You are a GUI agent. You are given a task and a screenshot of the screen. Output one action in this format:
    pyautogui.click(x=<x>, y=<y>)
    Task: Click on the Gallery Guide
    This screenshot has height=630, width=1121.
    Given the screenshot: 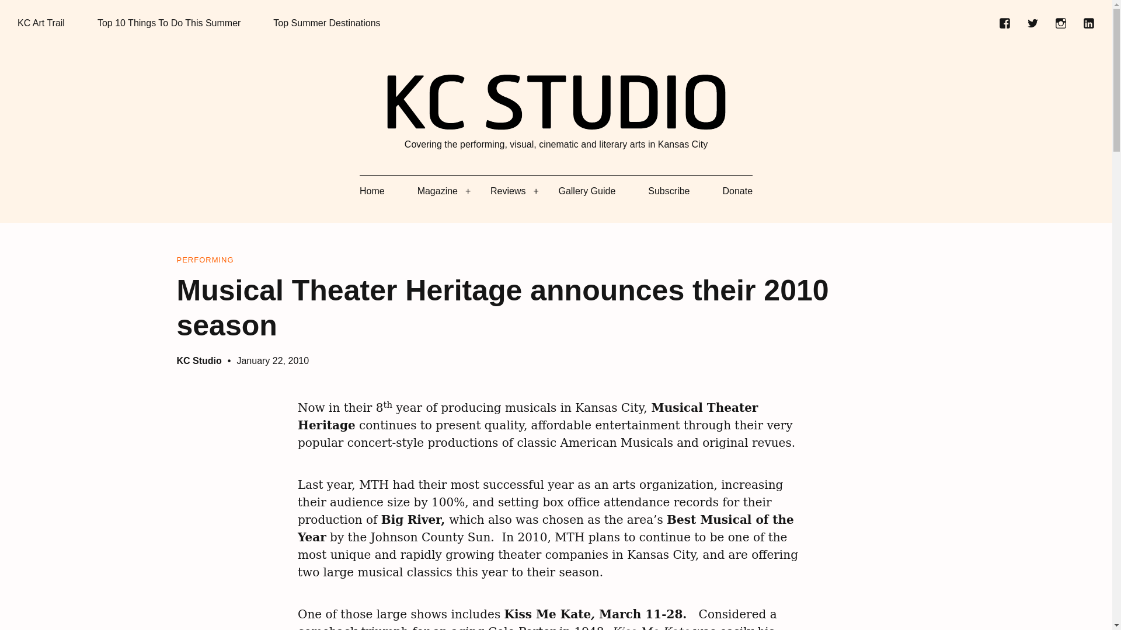 What is the action you would take?
    pyautogui.click(x=587, y=191)
    